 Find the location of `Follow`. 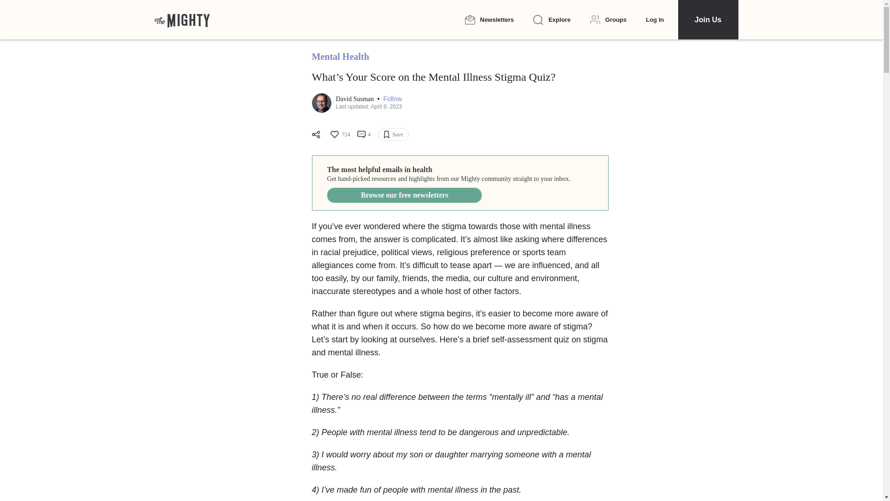

Follow is located at coordinates (393, 99).